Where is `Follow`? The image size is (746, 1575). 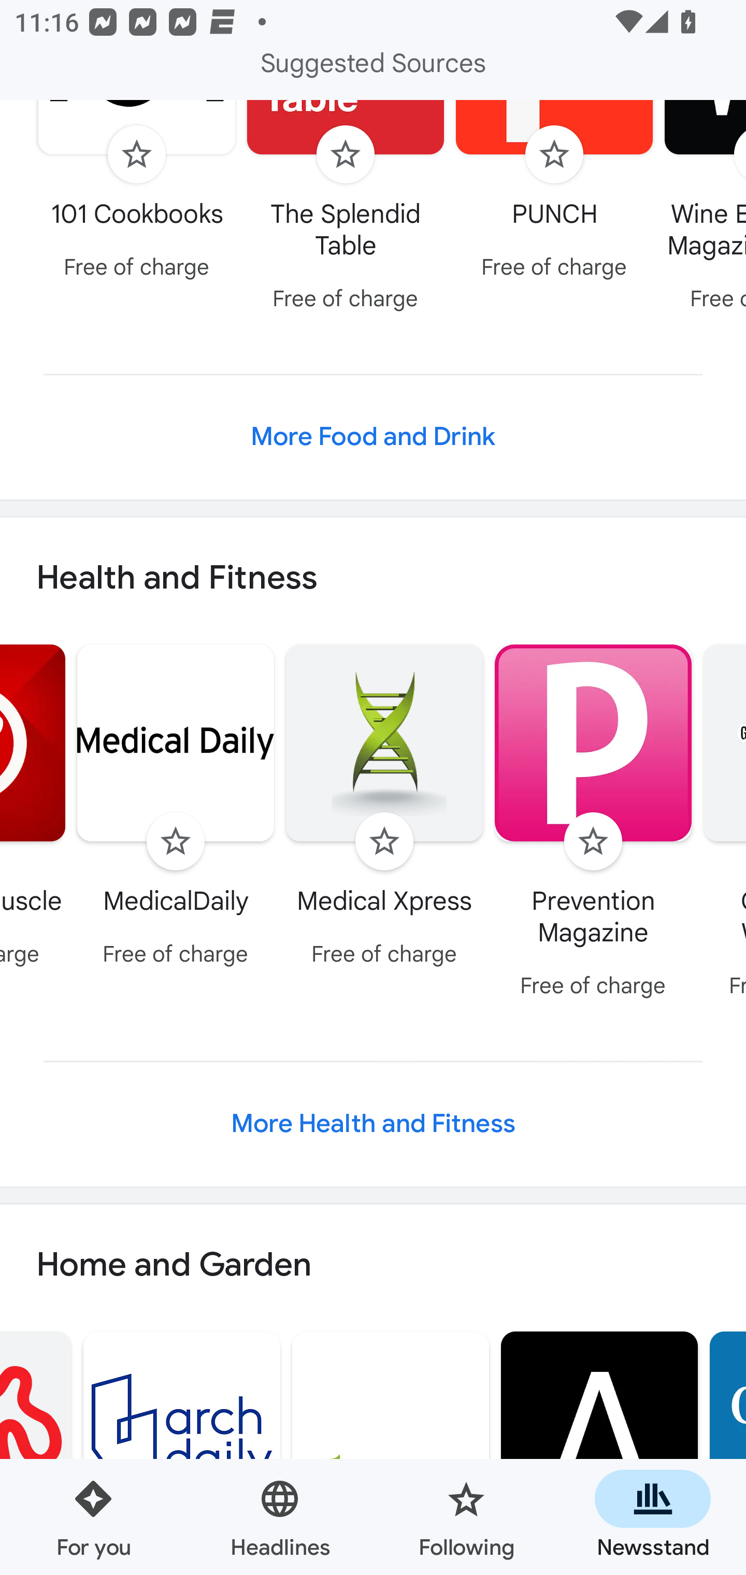 Follow is located at coordinates (345, 154).